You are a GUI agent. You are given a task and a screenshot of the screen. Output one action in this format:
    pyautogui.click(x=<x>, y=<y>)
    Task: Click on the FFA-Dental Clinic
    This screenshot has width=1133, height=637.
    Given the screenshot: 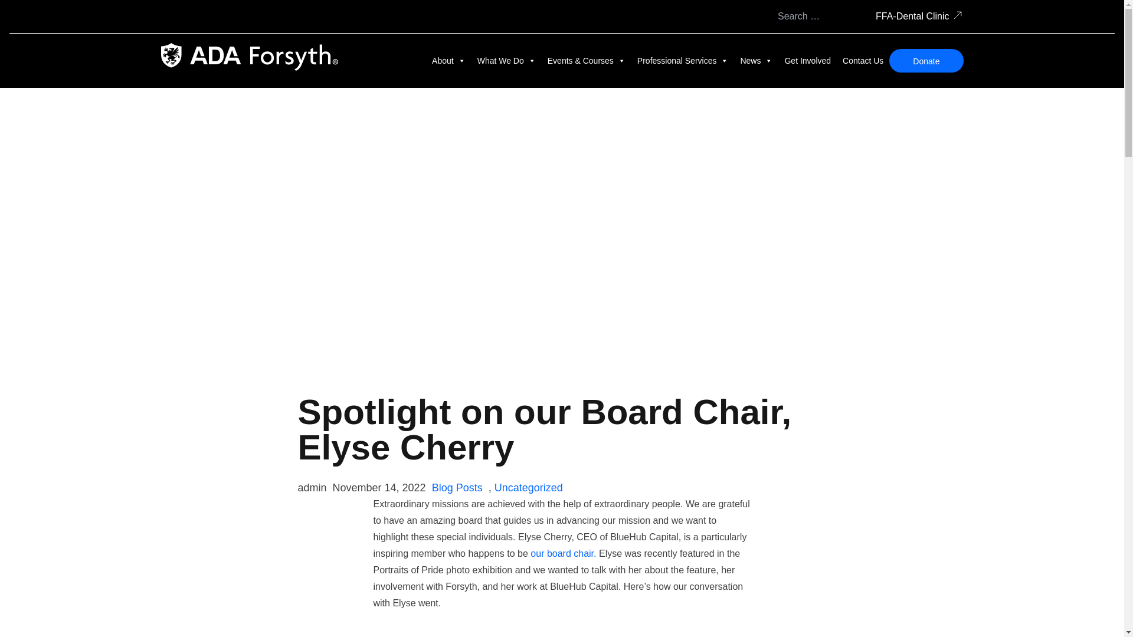 What is the action you would take?
    pyautogui.click(x=912, y=17)
    